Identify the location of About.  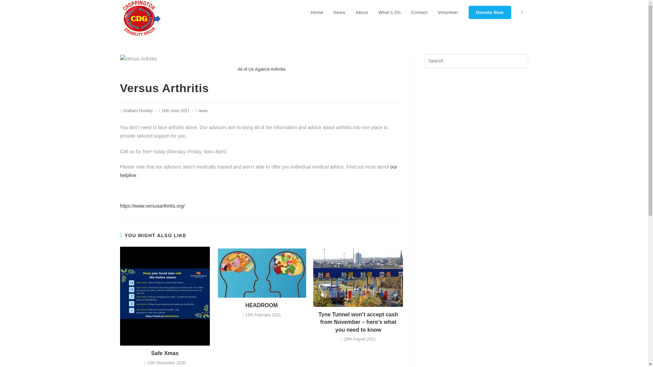
(361, 13).